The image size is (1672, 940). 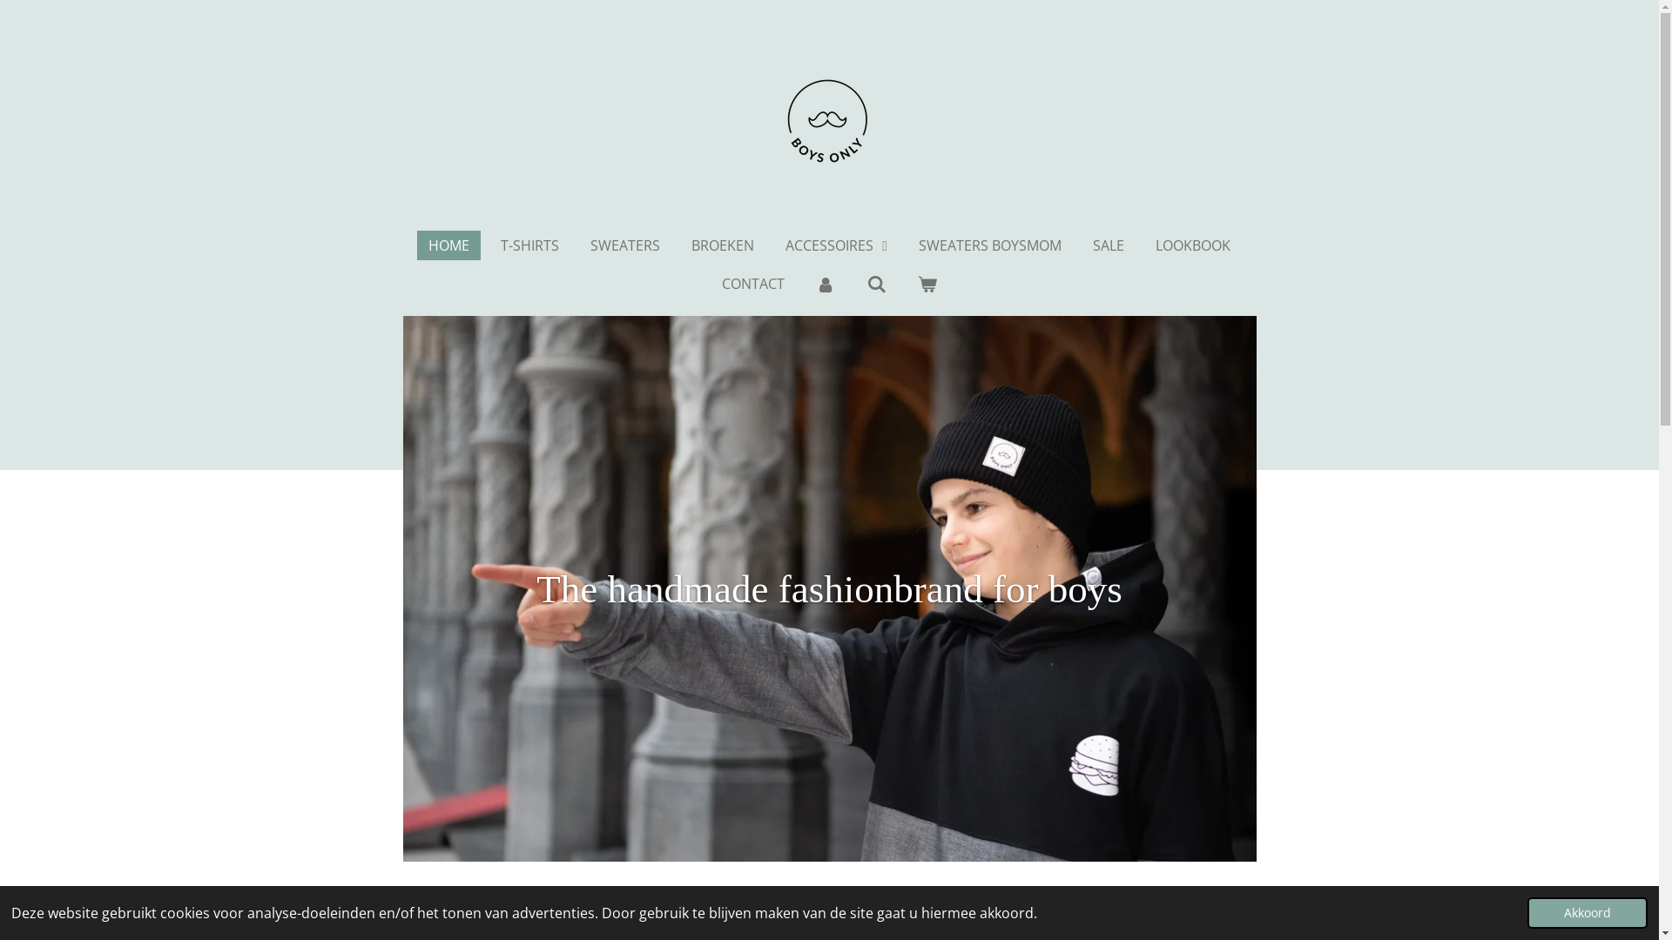 I want to click on Akkoord, so click(x=1588, y=913).